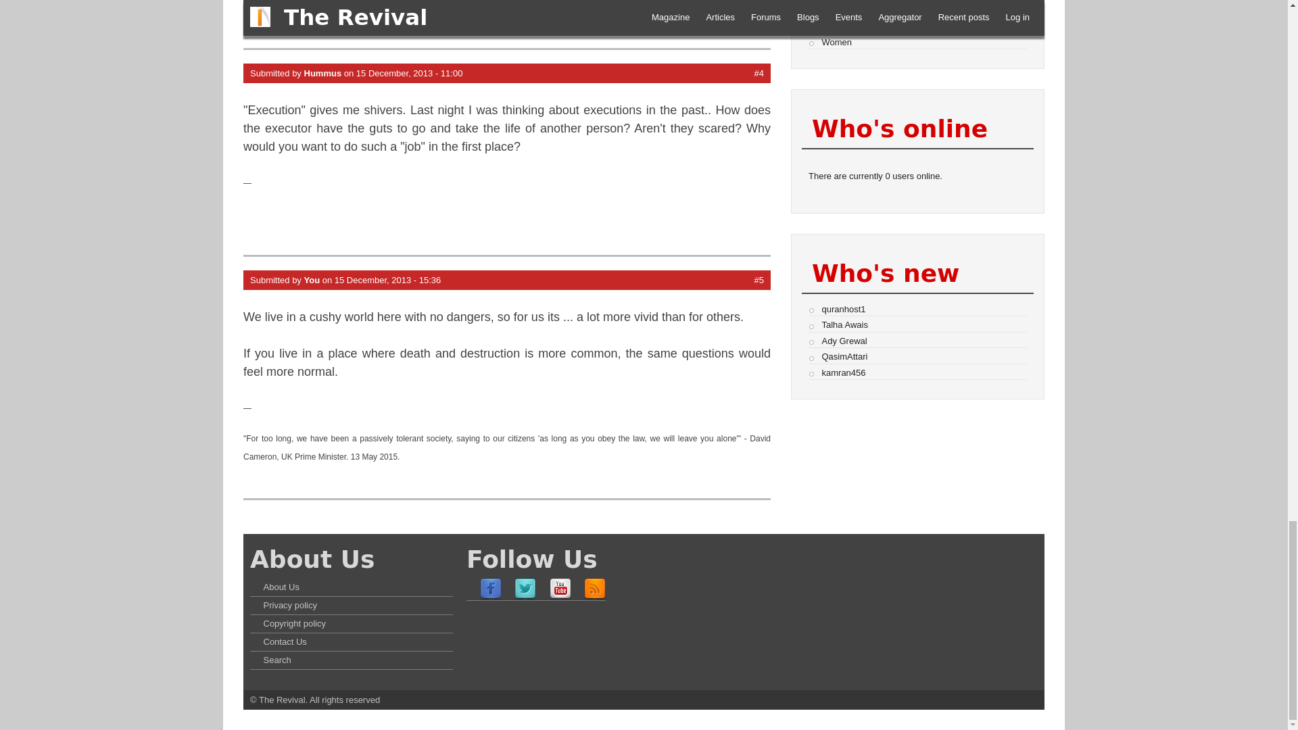  Describe the element at coordinates (312, 280) in the screenshot. I see `You` at that location.